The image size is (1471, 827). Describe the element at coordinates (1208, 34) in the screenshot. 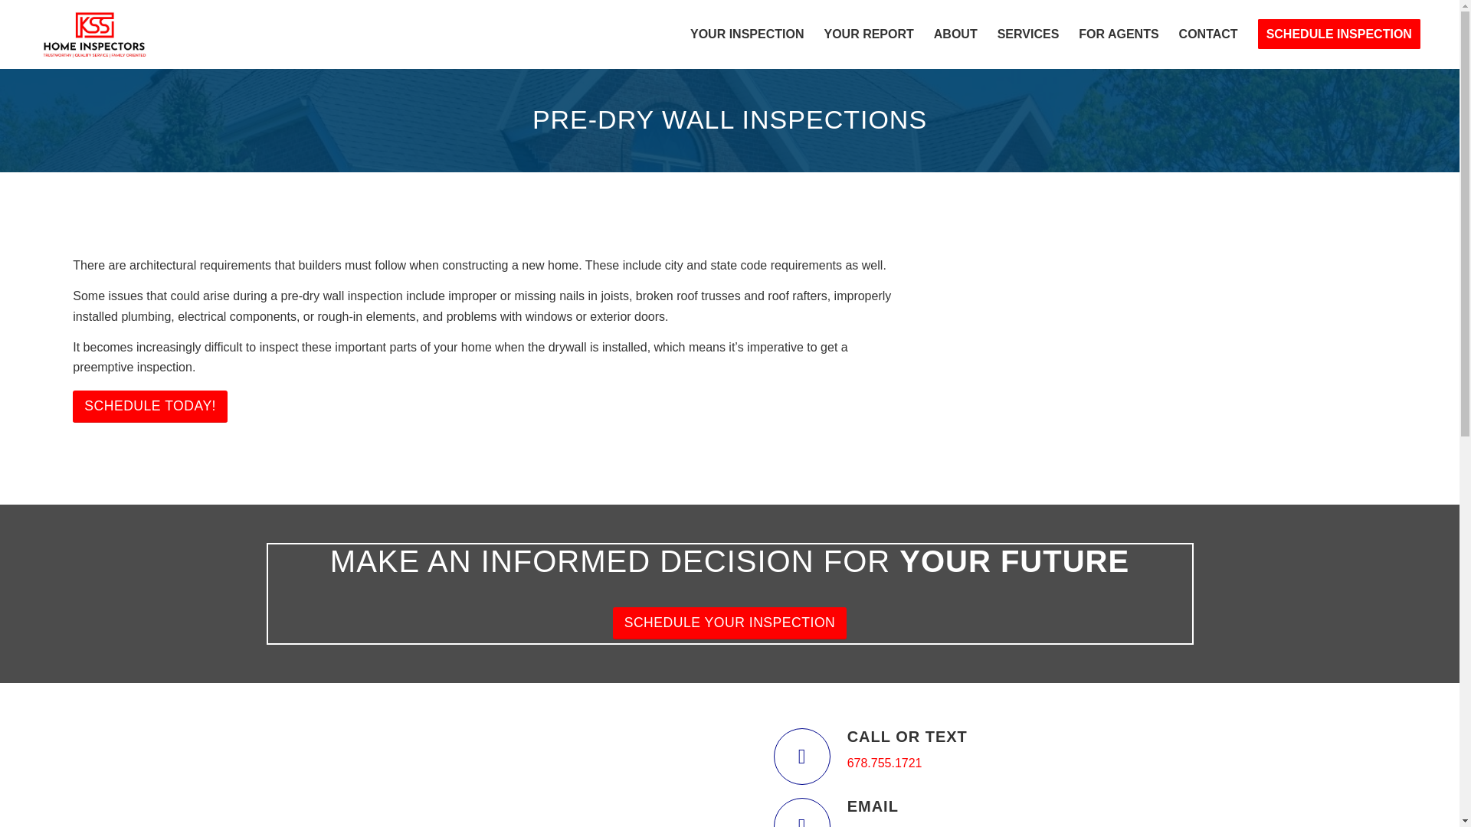

I see `CONTACT` at that location.